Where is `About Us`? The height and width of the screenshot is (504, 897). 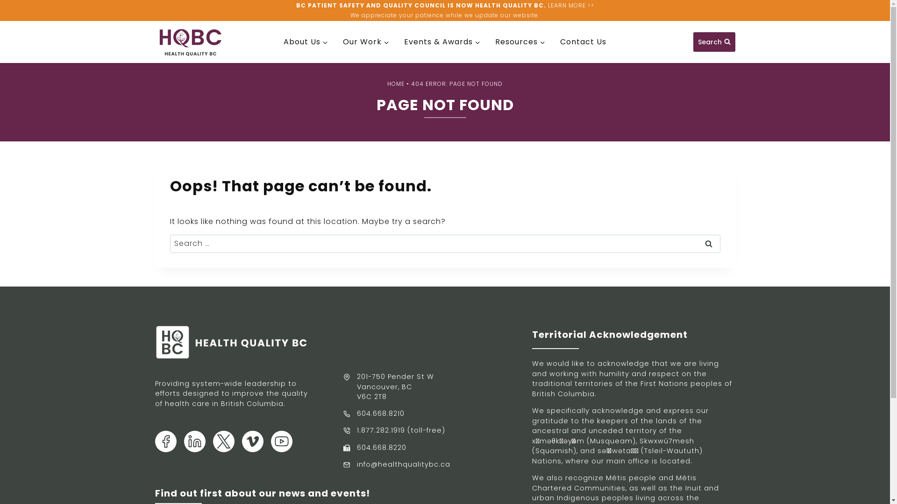
About Us is located at coordinates (306, 42).